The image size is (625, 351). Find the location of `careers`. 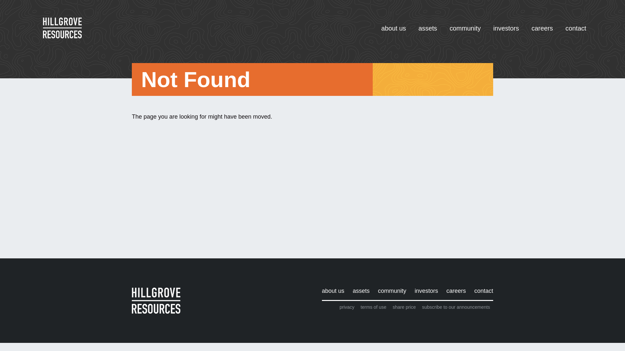

careers is located at coordinates (456, 294).